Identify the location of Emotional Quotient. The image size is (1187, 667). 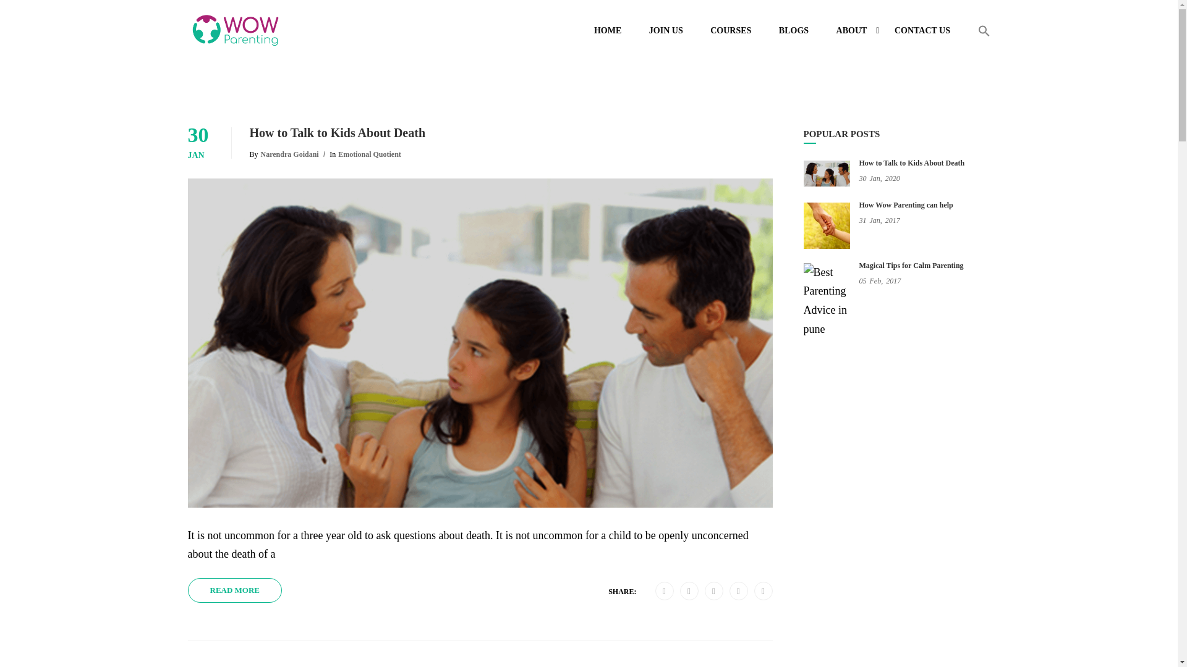
(368, 154).